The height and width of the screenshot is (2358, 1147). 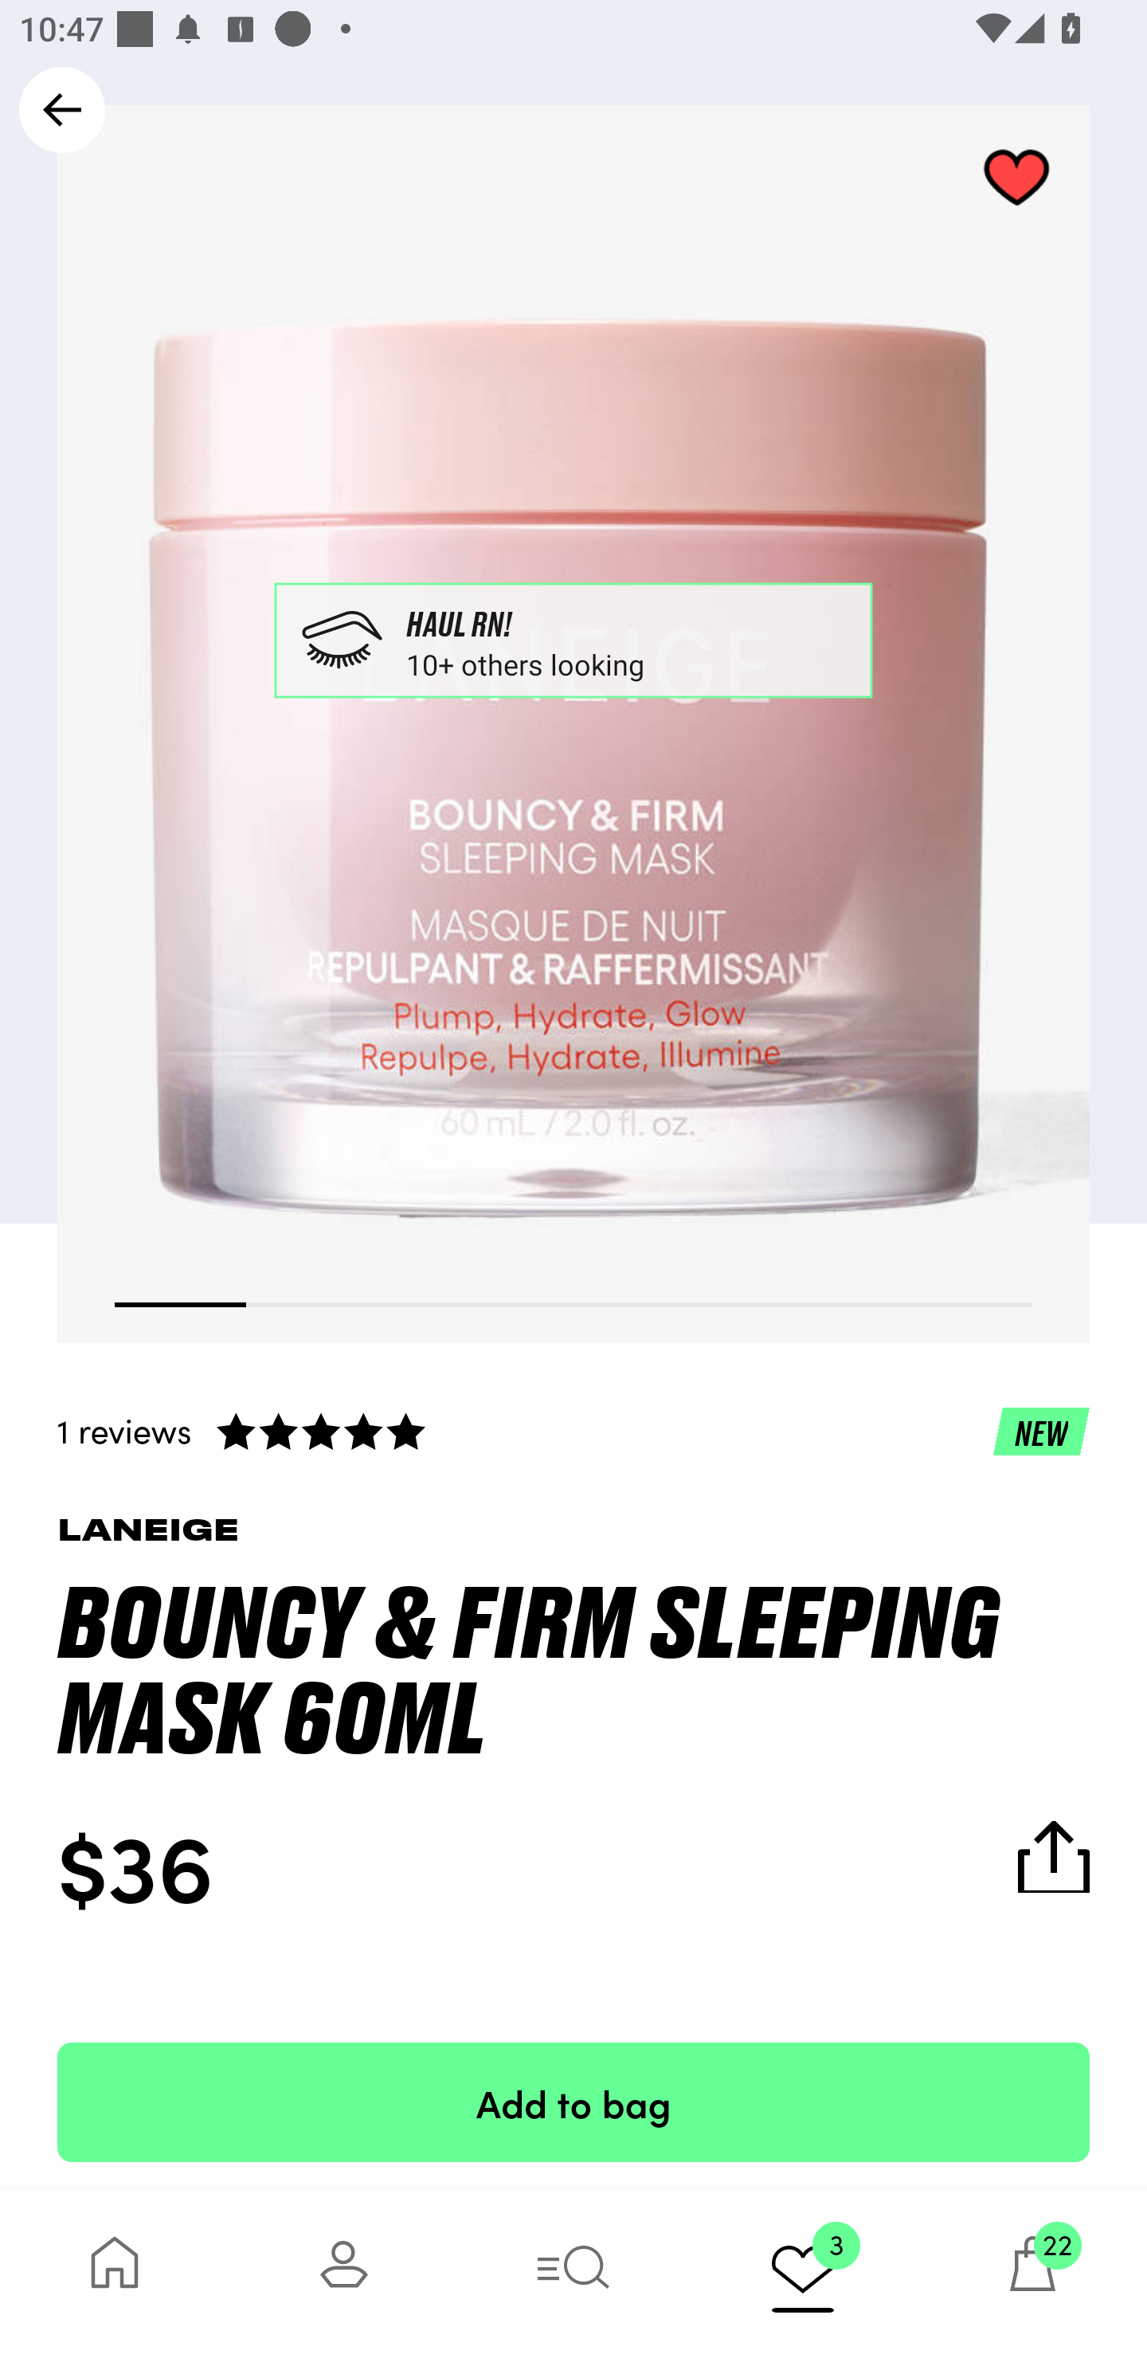 What do you see at coordinates (1032, 2274) in the screenshot?
I see `22` at bounding box center [1032, 2274].